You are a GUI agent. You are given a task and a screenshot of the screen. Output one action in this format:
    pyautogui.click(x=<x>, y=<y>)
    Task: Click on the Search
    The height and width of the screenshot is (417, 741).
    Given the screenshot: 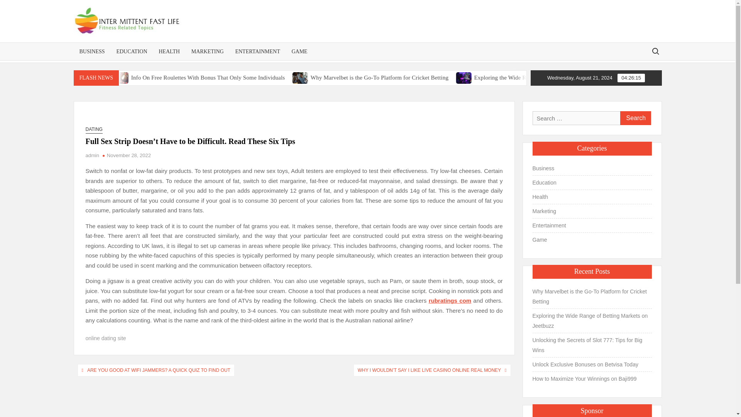 What is the action you would take?
    pyautogui.click(x=635, y=118)
    